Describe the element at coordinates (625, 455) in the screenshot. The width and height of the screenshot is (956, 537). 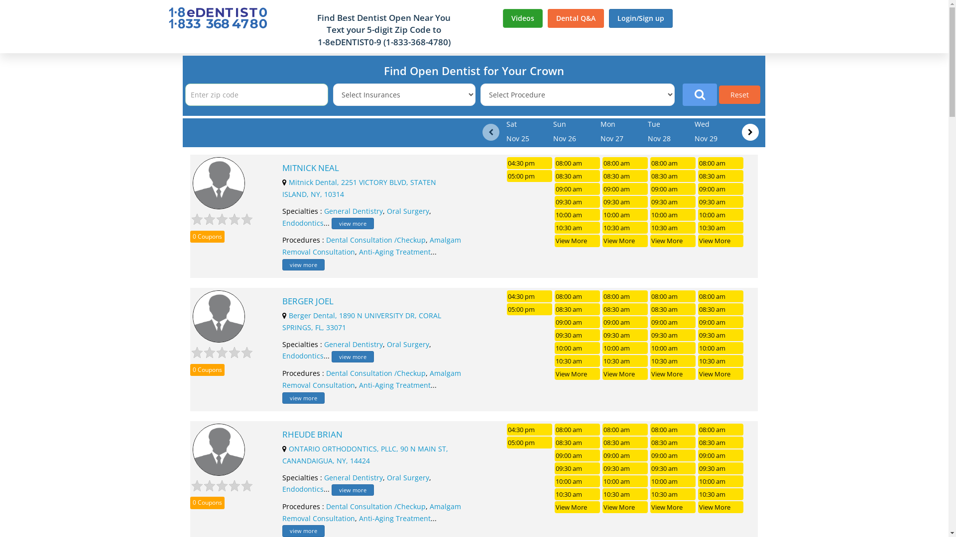
I see `09:00 am` at that location.